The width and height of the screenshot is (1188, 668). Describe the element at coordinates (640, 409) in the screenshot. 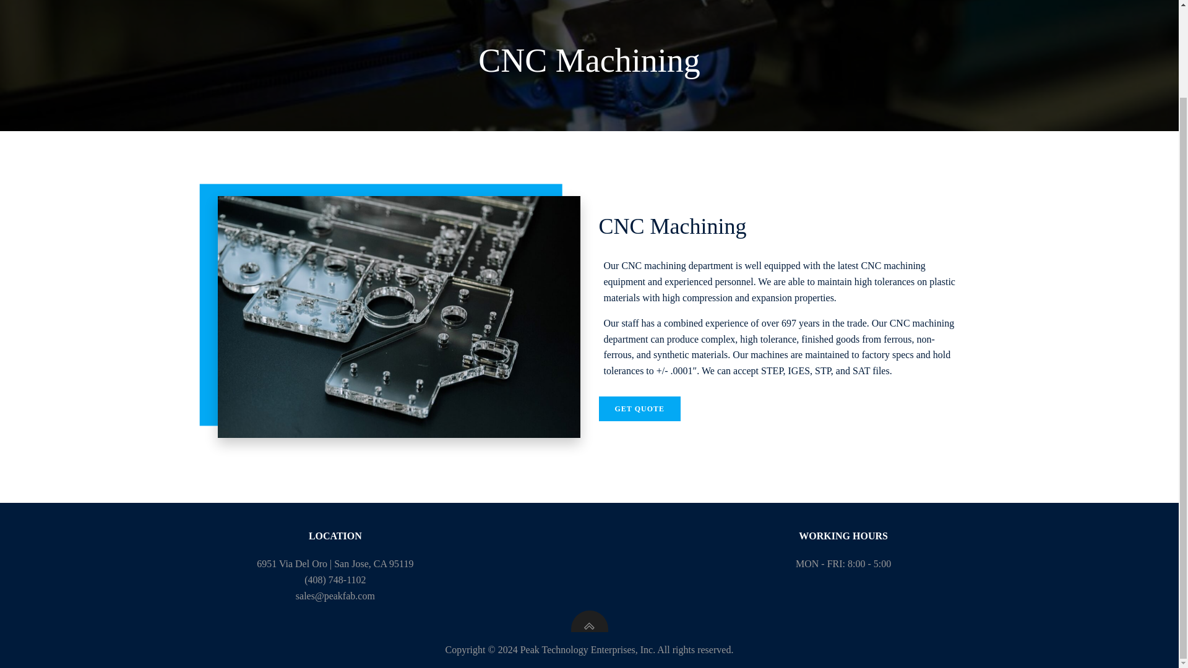

I see `GET QUOTE` at that location.